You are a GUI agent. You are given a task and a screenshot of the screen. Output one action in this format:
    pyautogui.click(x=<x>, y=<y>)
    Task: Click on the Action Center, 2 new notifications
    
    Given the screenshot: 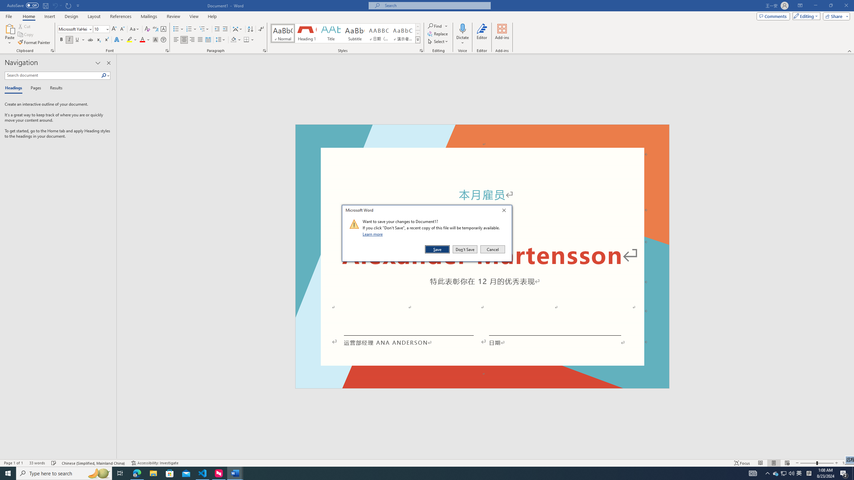 What is the action you would take?
    pyautogui.click(x=844, y=473)
    